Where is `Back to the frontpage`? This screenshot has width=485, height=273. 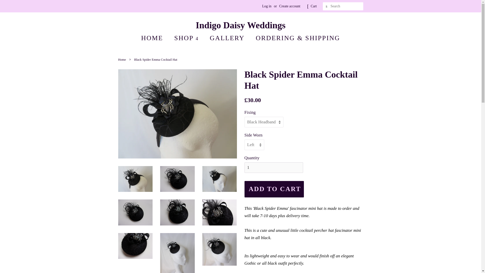
Back to the frontpage is located at coordinates (123, 60).